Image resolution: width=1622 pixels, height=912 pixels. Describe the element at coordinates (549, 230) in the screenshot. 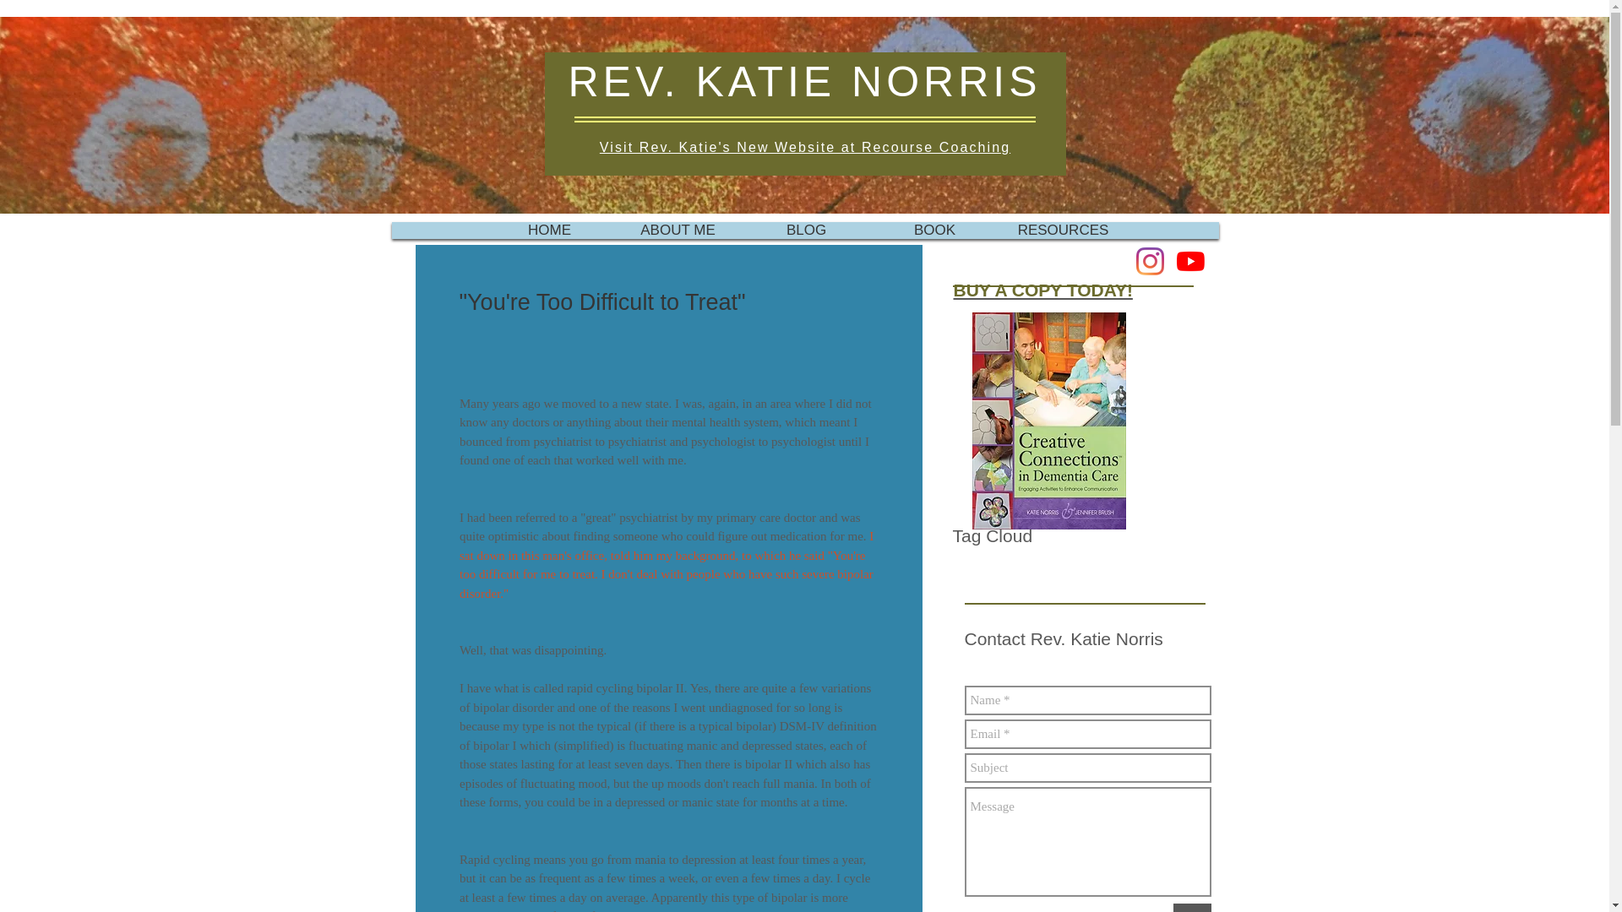

I see `HOME` at that location.